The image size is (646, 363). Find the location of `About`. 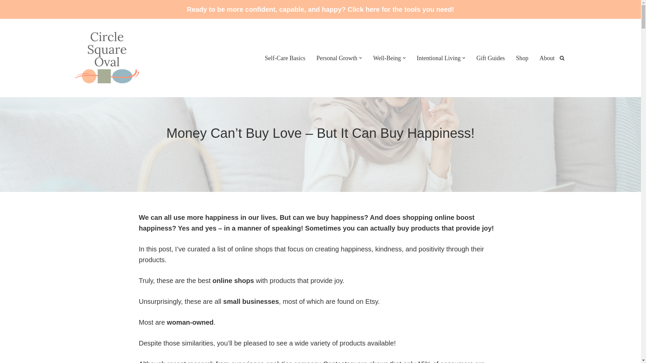

About is located at coordinates (547, 58).